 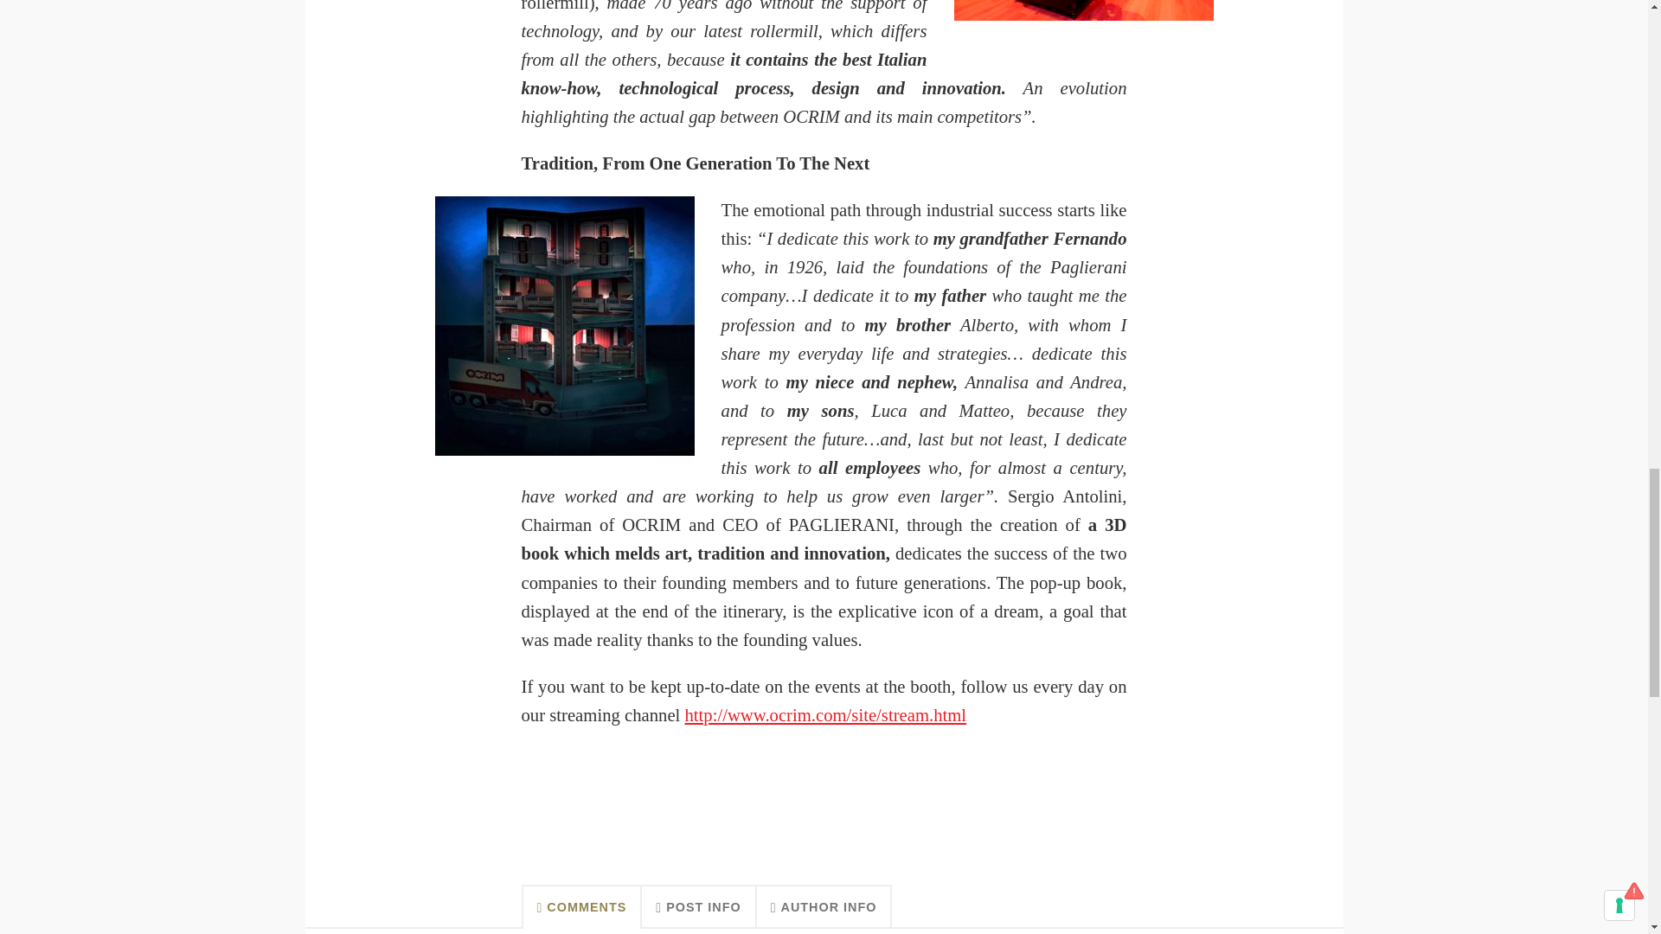 I want to click on AUTHOR INFO, so click(x=825, y=906).